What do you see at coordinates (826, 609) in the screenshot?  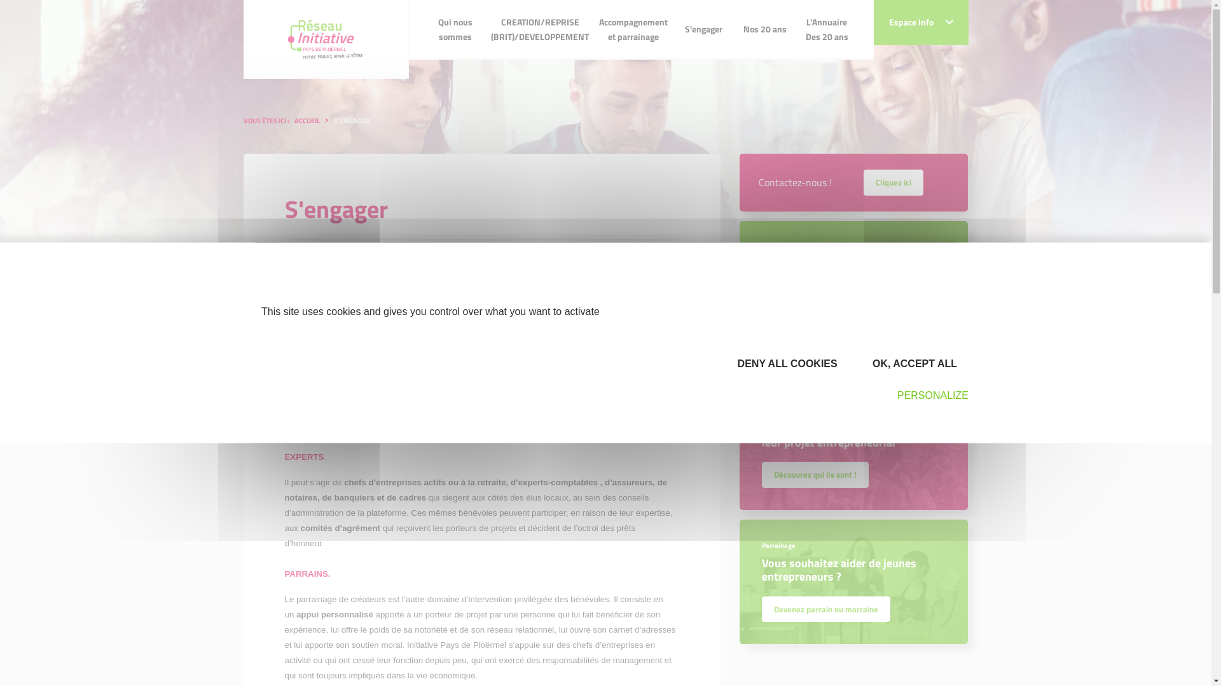 I see `Devenez parrain ou marraine` at bounding box center [826, 609].